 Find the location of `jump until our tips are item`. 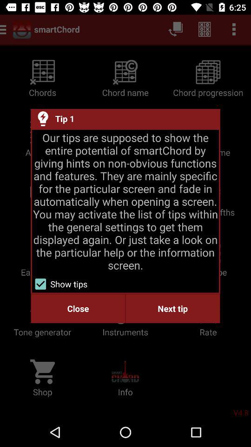

jump until our tips are item is located at coordinates (125, 201).